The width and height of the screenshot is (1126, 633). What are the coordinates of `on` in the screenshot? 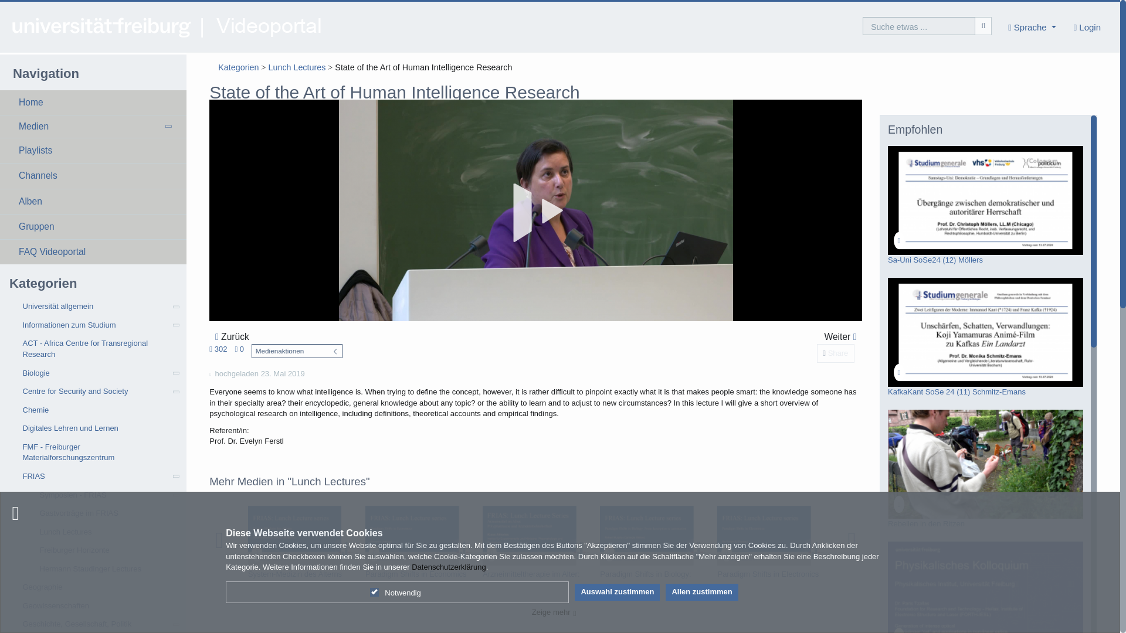 It's located at (374, 592).